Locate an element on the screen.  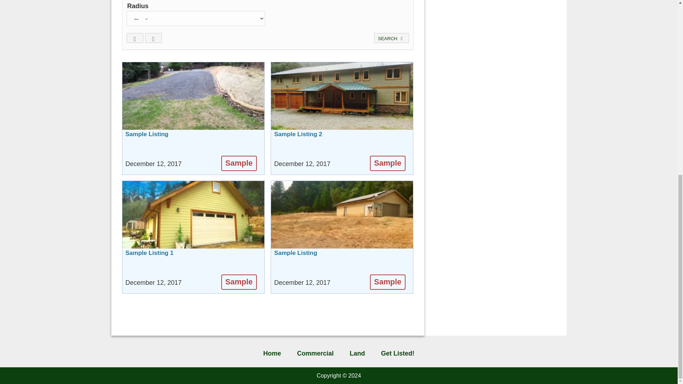
Home is located at coordinates (272, 355).